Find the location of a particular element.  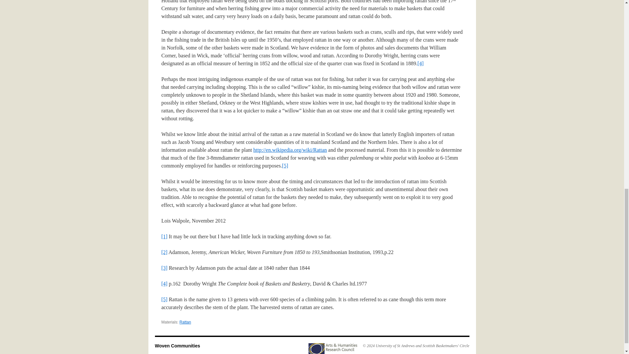

Scottish Basketmakers' Circle is located at coordinates (446, 345).